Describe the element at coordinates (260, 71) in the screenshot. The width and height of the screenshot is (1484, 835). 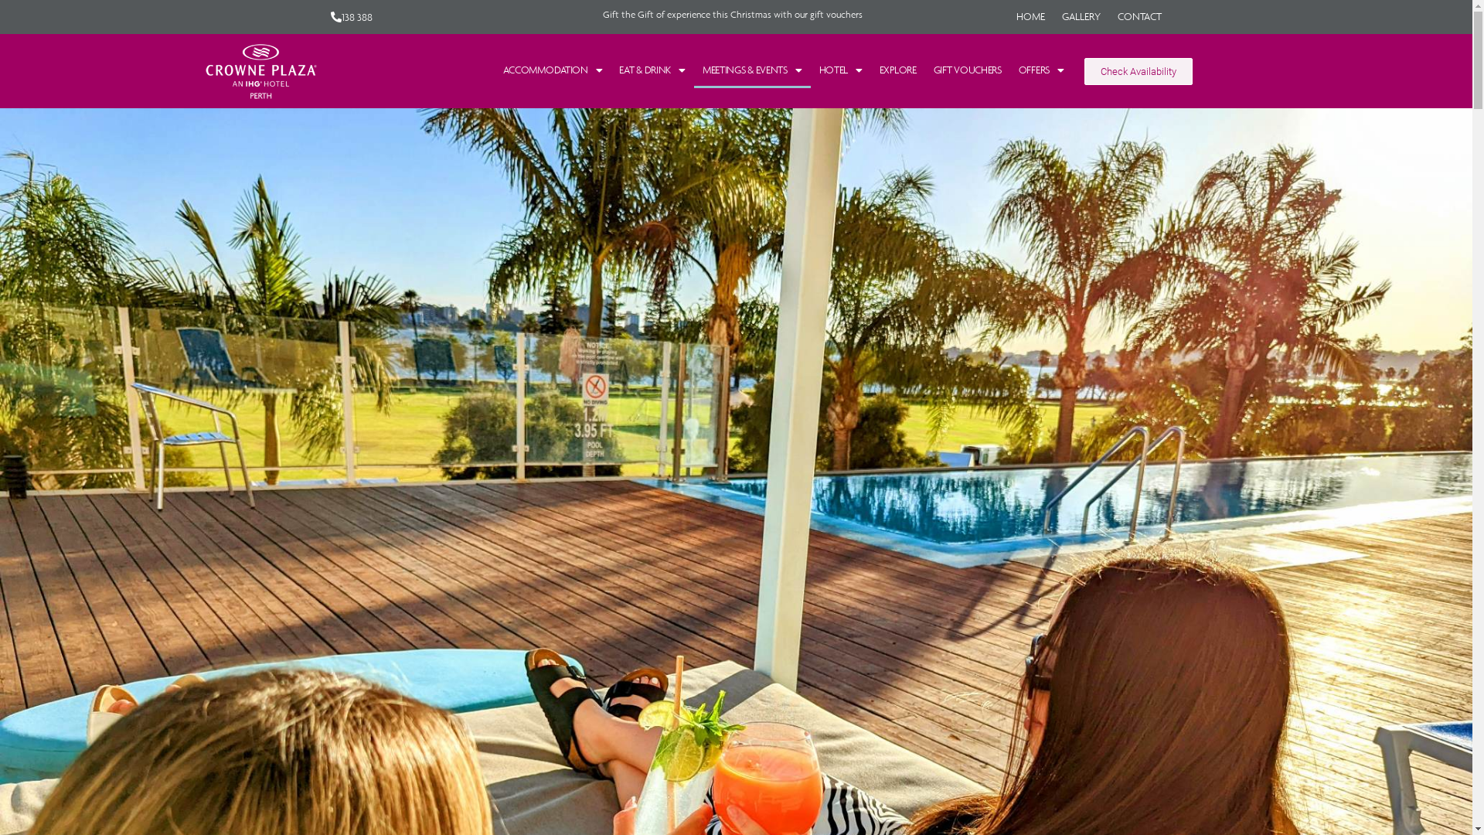
I see `Crowne-Plaza-Perth-Logo-Main-small.png` at that location.